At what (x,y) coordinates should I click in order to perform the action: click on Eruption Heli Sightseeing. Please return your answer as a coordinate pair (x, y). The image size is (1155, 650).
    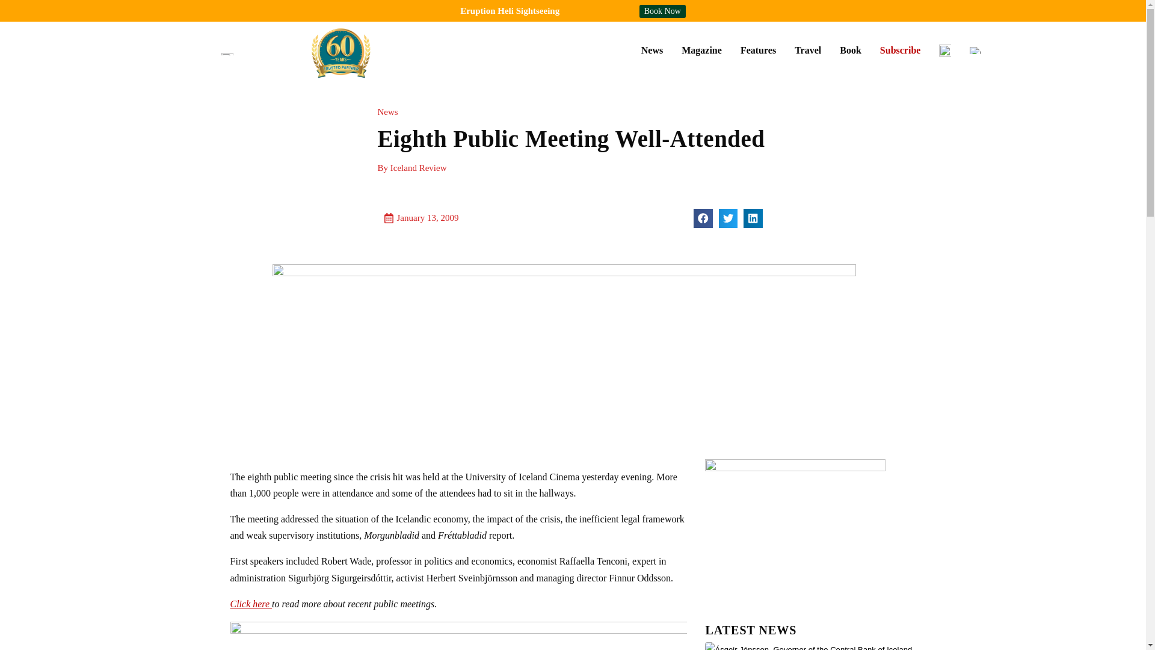
    Looking at the image, I should click on (509, 10).